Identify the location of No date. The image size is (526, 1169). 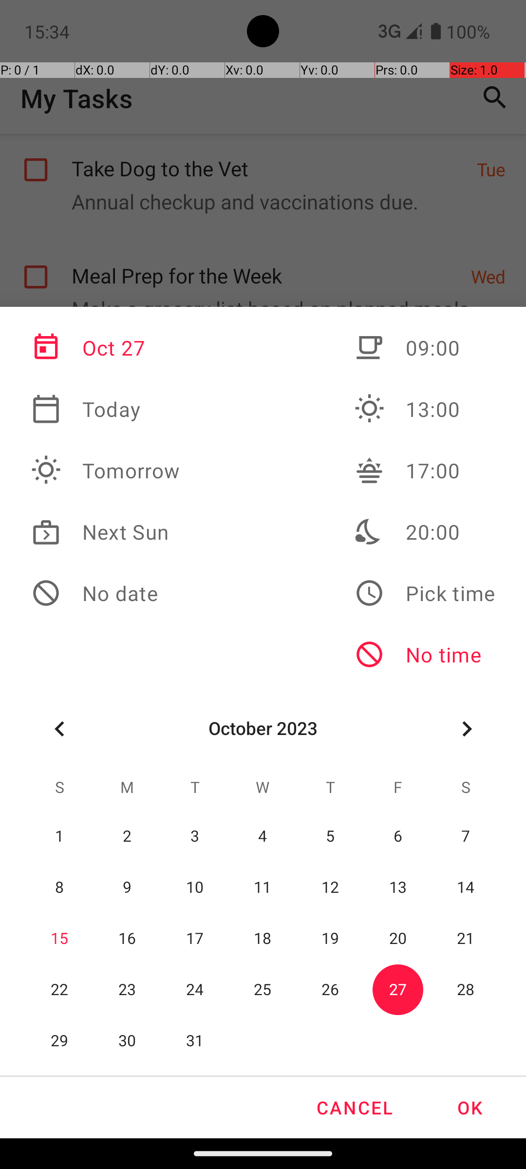
(106, 593).